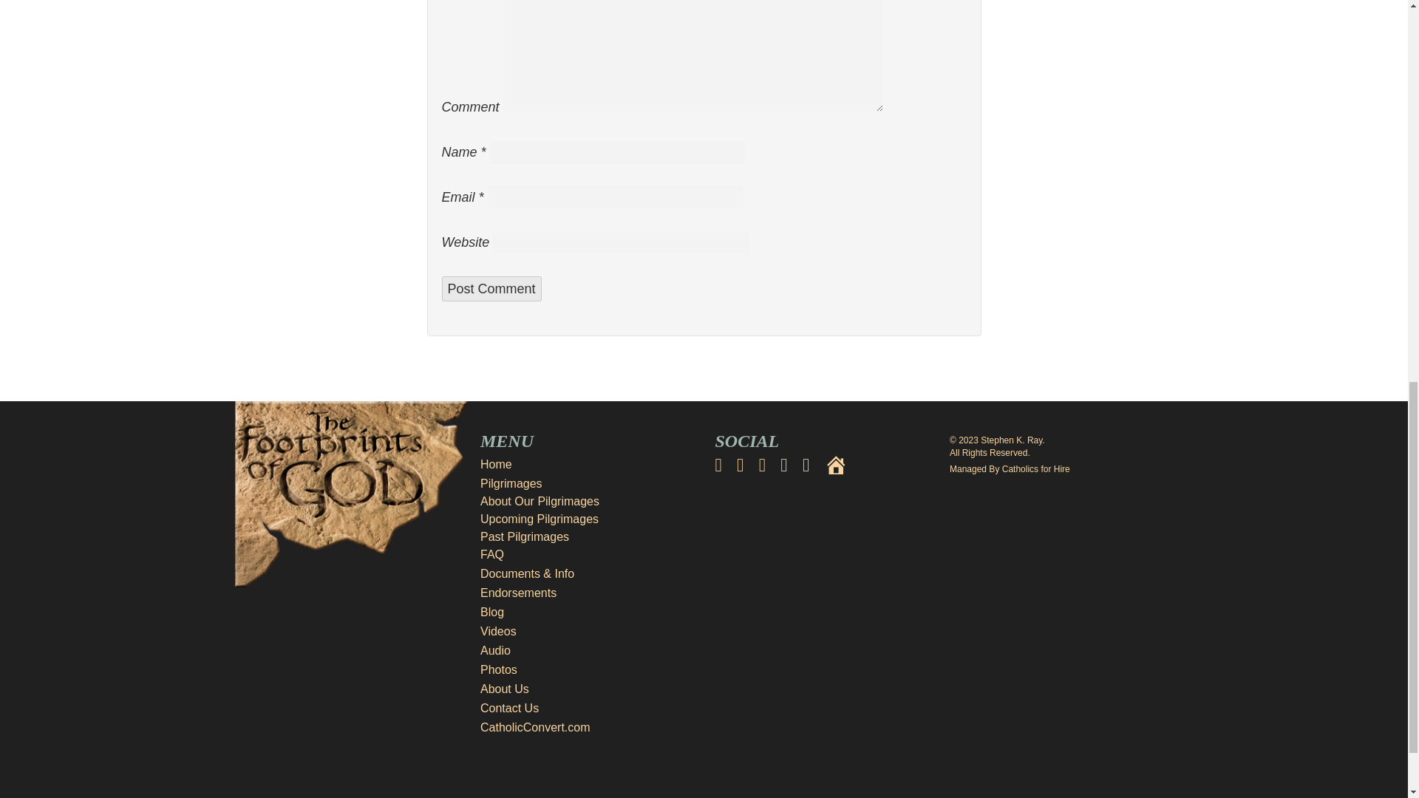 Image resolution: width=1419 pixels, height=798 pixels. What do you see at coordinates (525, 536) in the screenshot?
I see `Past Pilgrimages` at bounding box center [525, 536].